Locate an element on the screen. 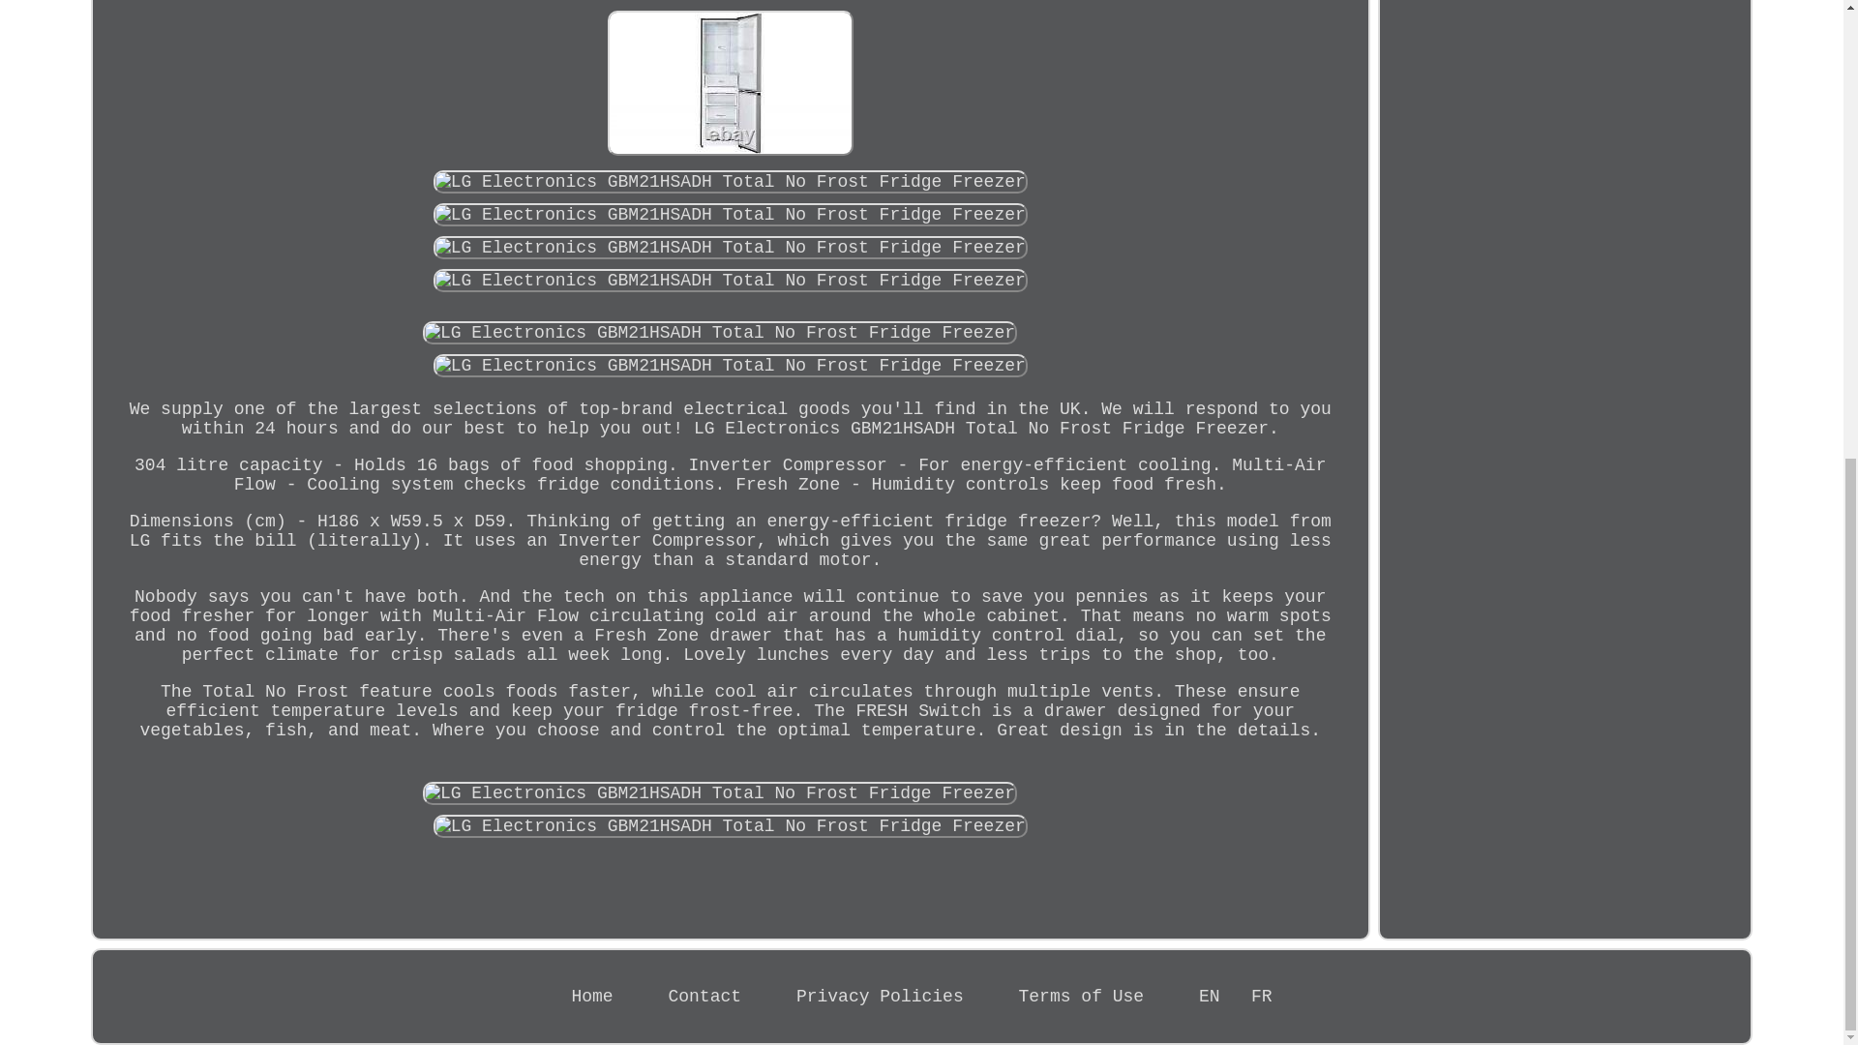  LG Electronics GBM21HSADH Total No Frost Fridge Freezer is located at coordinates (730, 826).